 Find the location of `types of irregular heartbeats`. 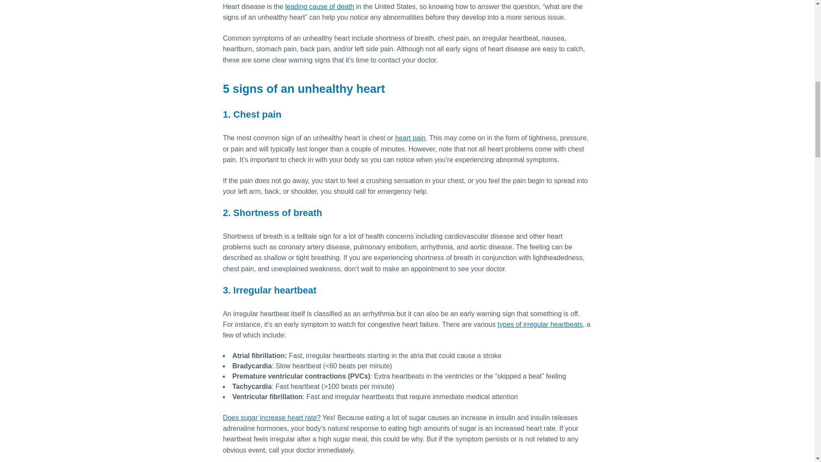

types of irregular heartbeats is located at coordinates (540, 324).